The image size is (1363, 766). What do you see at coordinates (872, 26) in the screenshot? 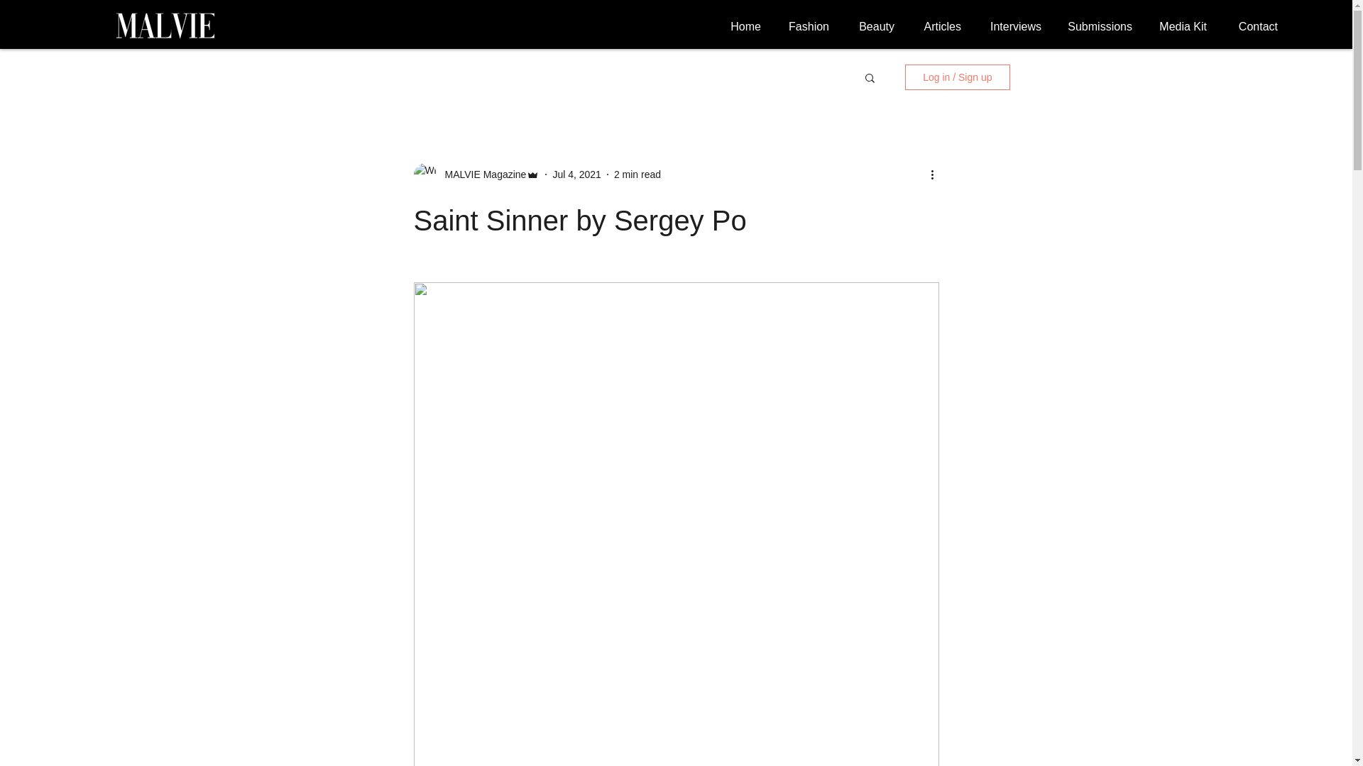
I see `Beauty` at bounding box center [872, 26].